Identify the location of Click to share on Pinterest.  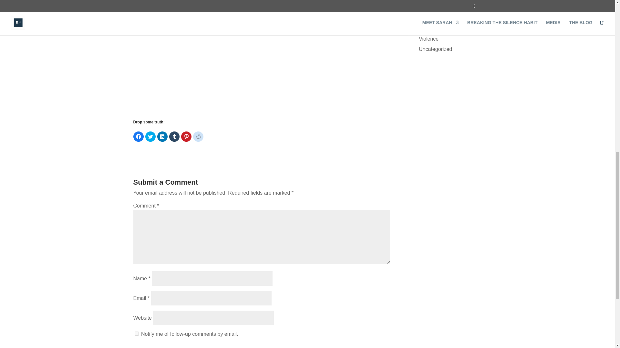
(186, 137).